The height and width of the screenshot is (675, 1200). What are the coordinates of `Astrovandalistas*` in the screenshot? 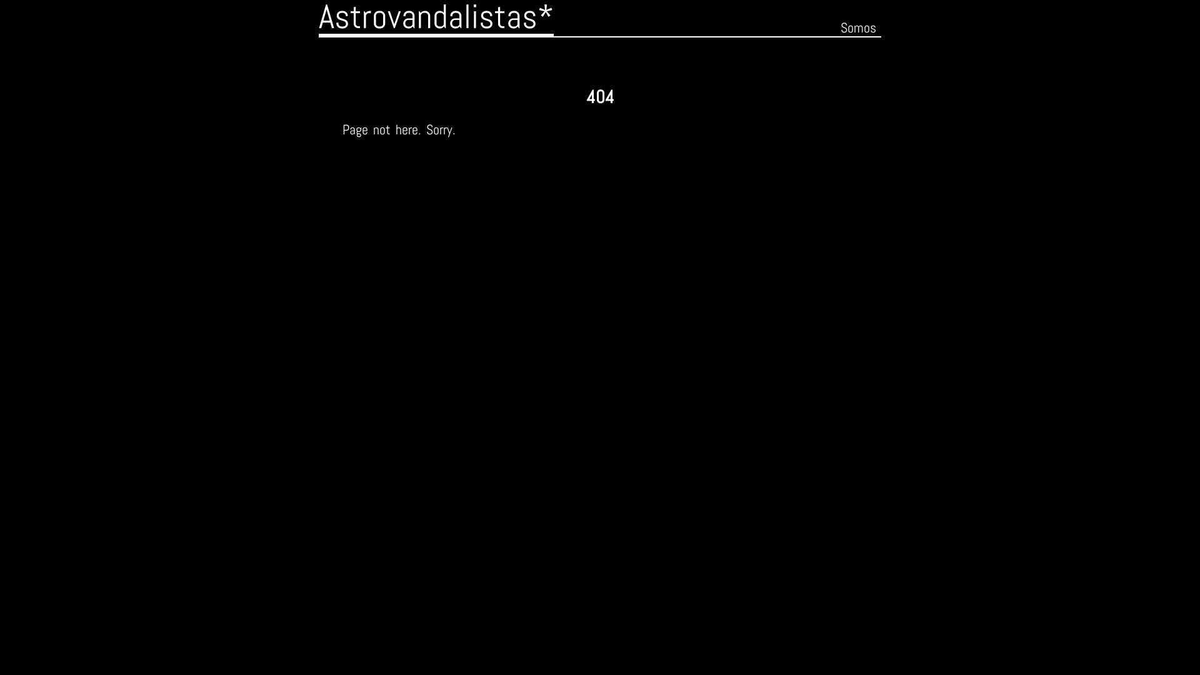 It's located at (436, 18).